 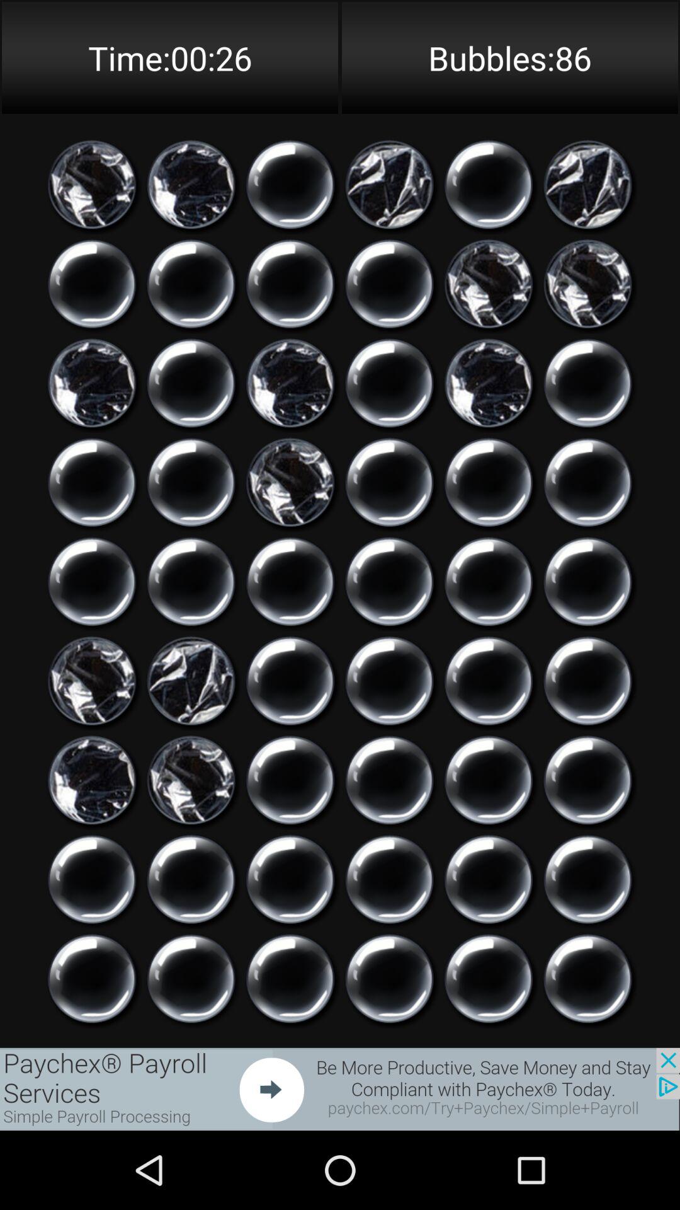 What do you see at coordinates (389, 880) in the screenshot?
I see `click on icon` at bounding box center [389, 880].